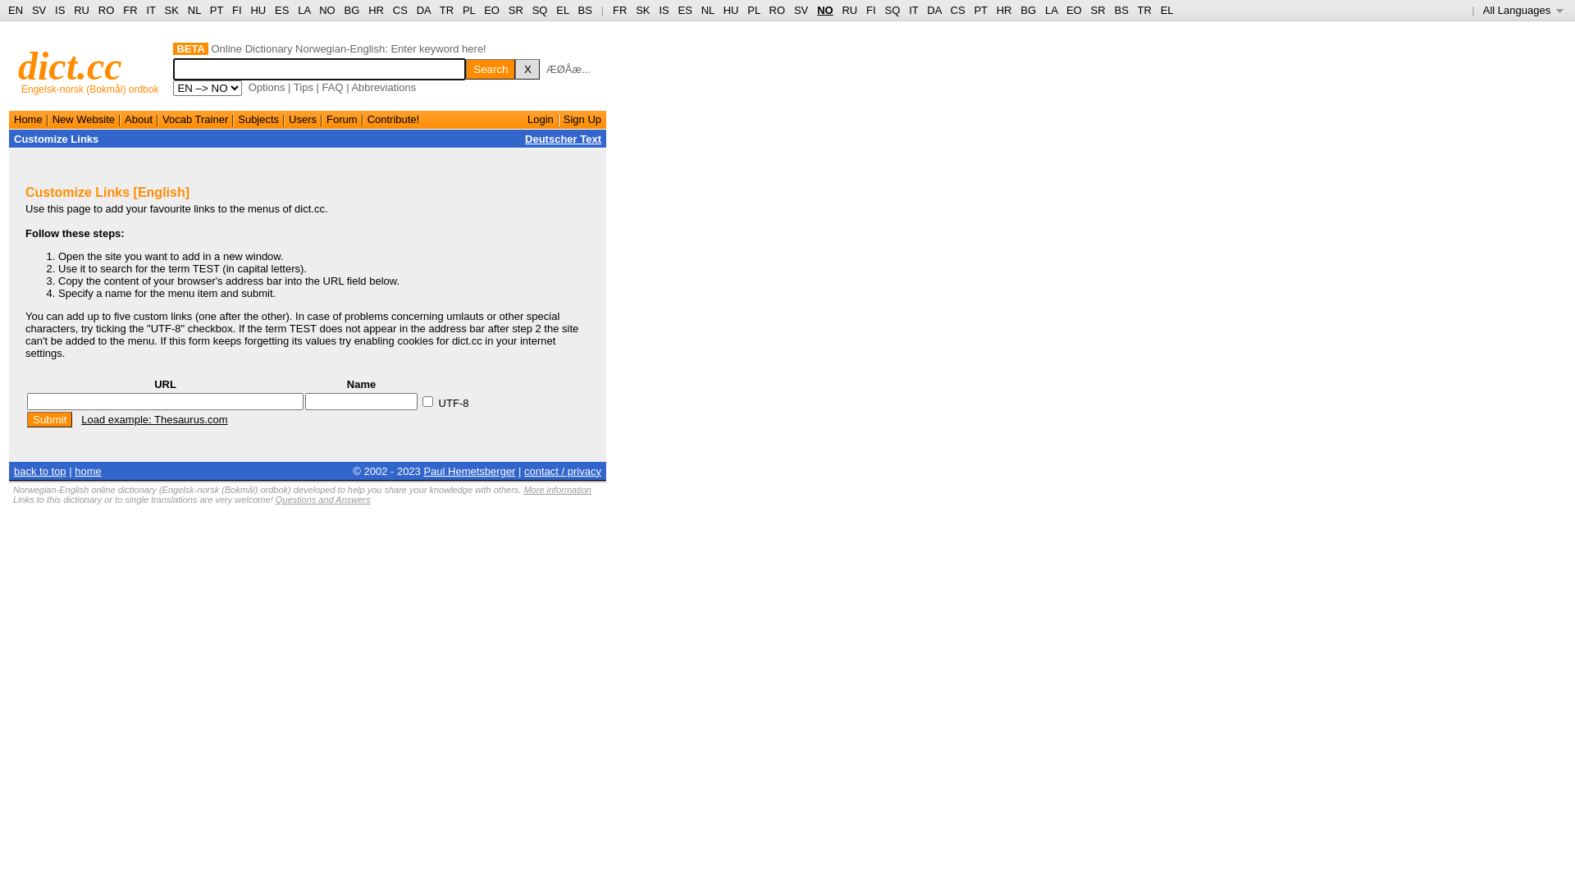  Describe the element at coordinates (304, 10) in the screenshot. I see `LA` at that location.